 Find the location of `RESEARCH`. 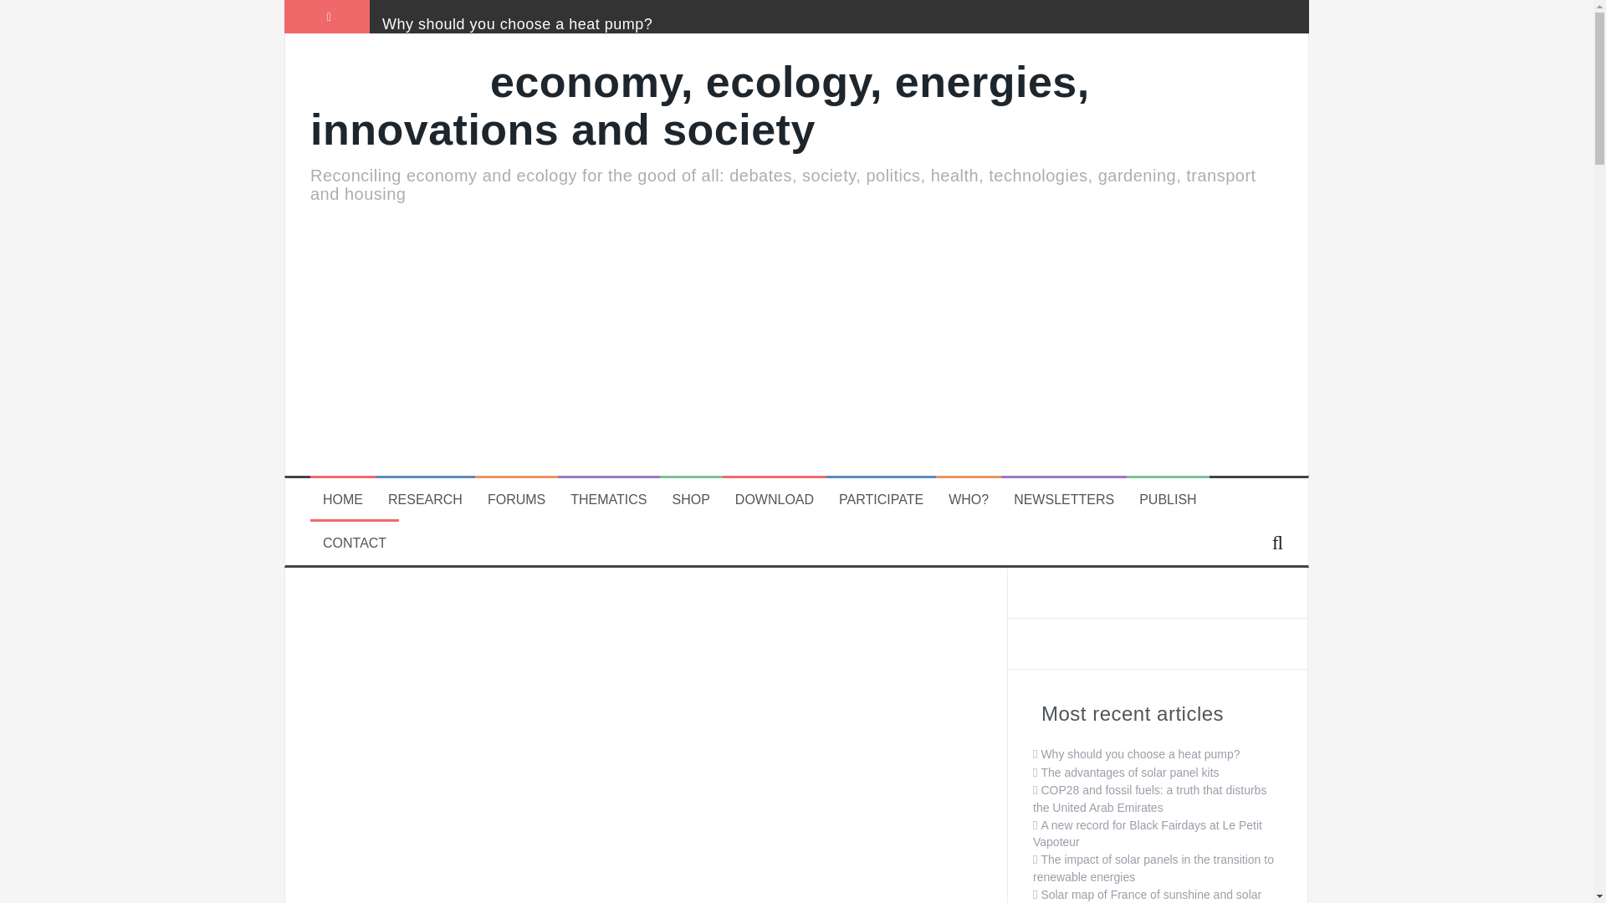

RESEARCH is located at coordinates (425, 500).